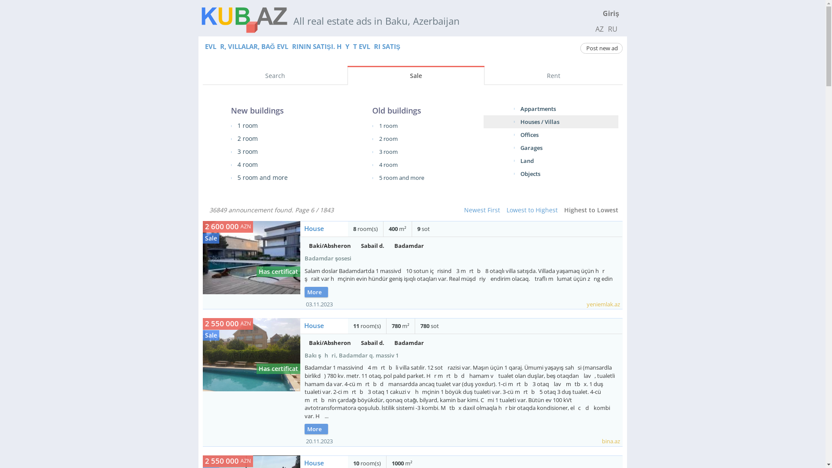  Describe the element at coordinates (388, 126) in the screenshot. I see `1 room` at that location.